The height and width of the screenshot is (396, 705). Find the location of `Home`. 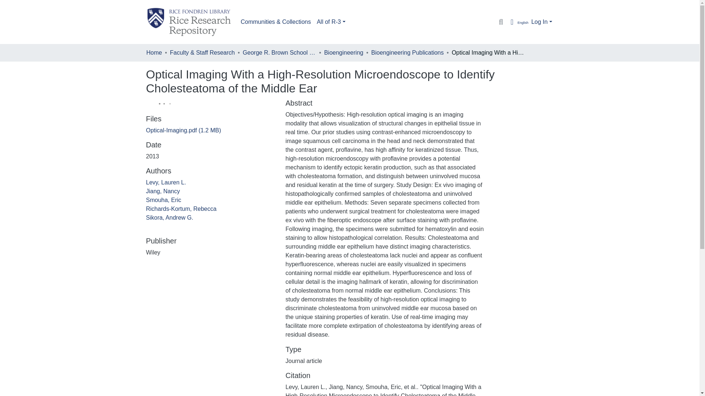

Home is located at coordinates (154, 52).